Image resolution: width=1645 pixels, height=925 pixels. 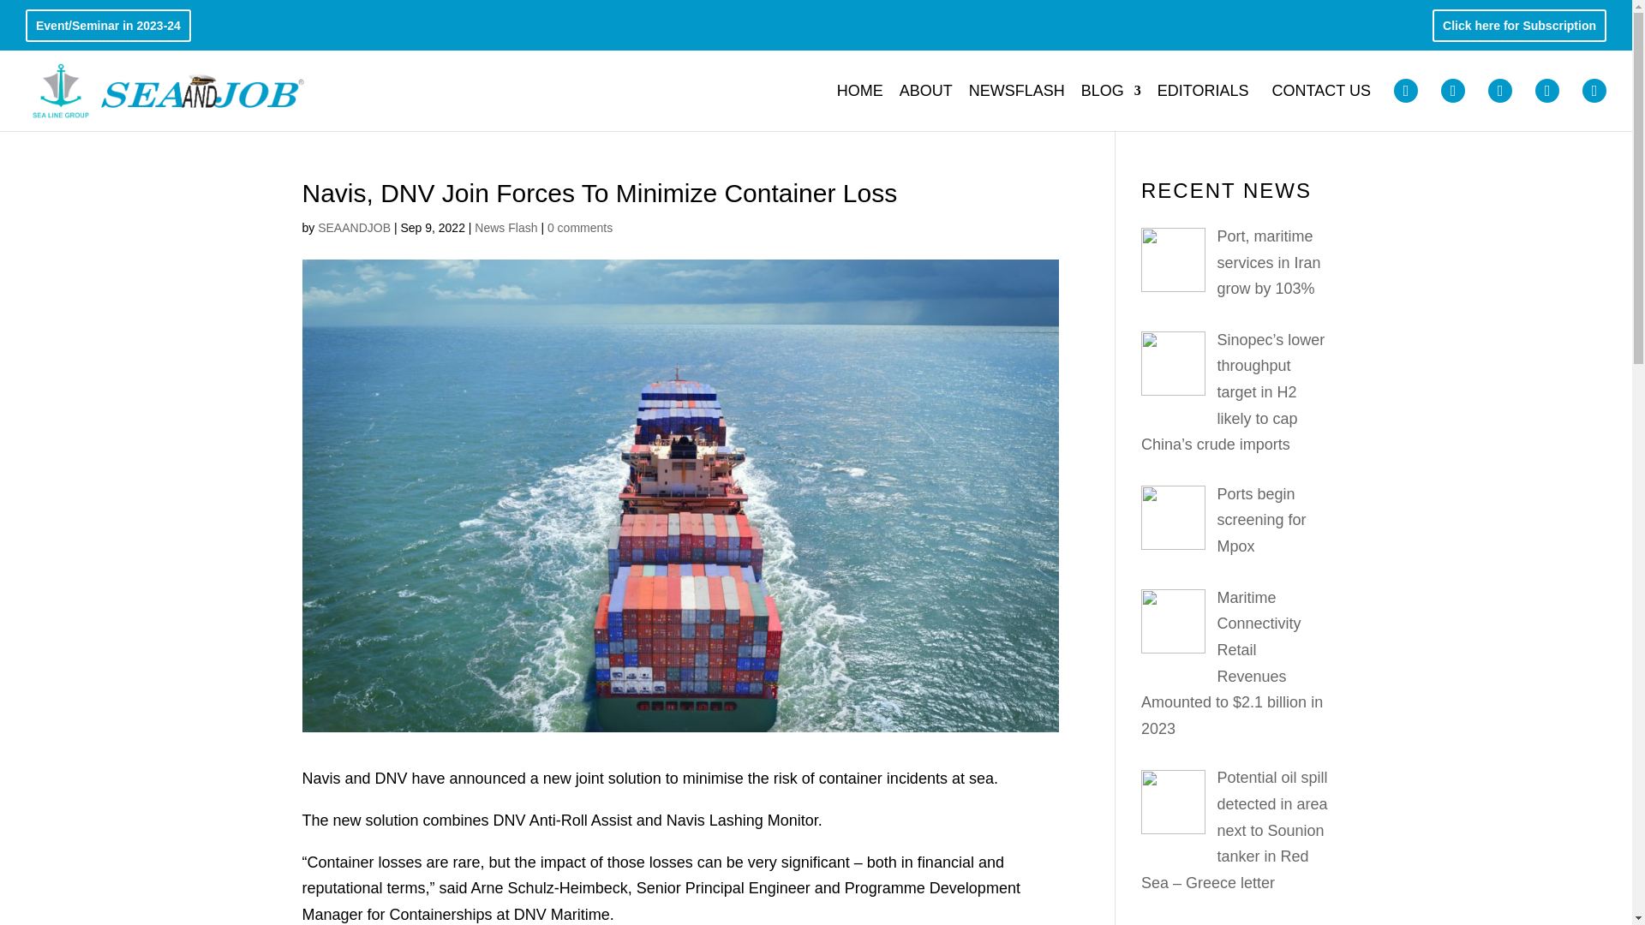 What do you see at coordinates (354, 228) in the screenshot?
I see `SEAANDJOB` at bounding box center [354, 228].